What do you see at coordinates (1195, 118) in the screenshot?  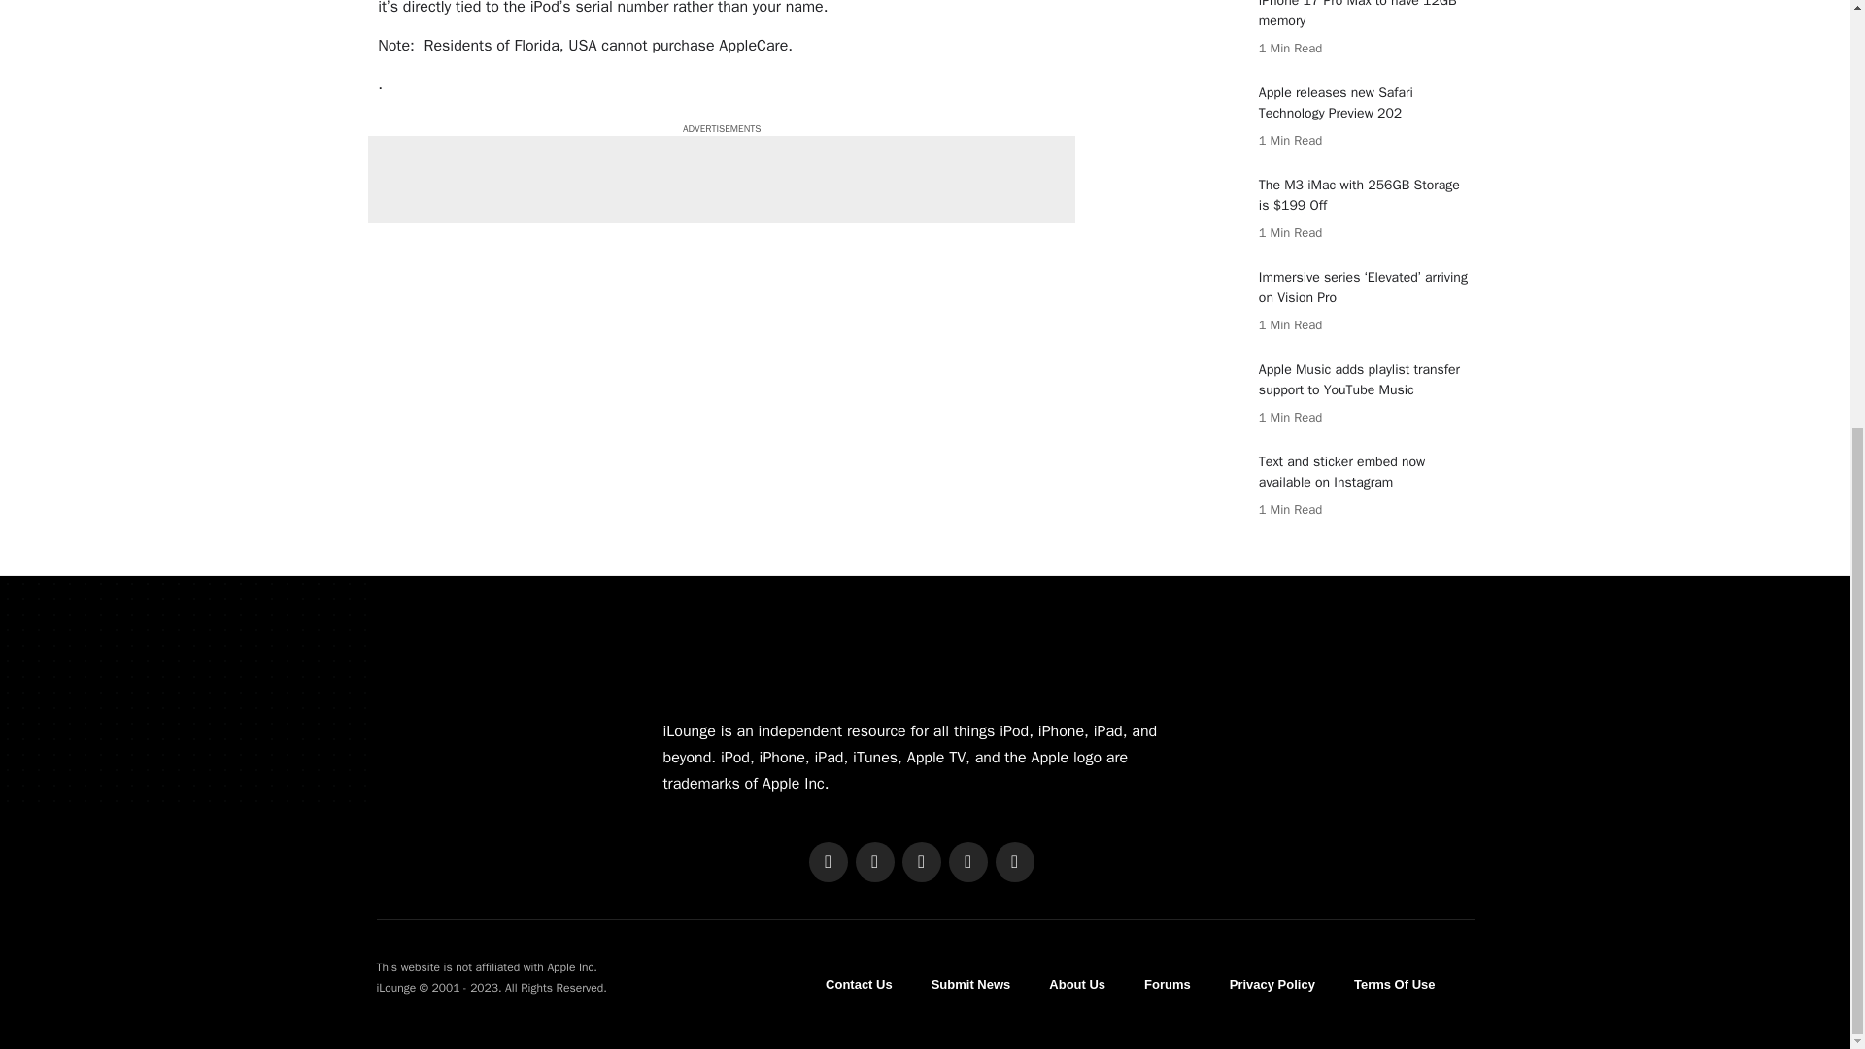 I see `Apple releases new Safari Technology Preview 202` at bounding box center [1195, 118].